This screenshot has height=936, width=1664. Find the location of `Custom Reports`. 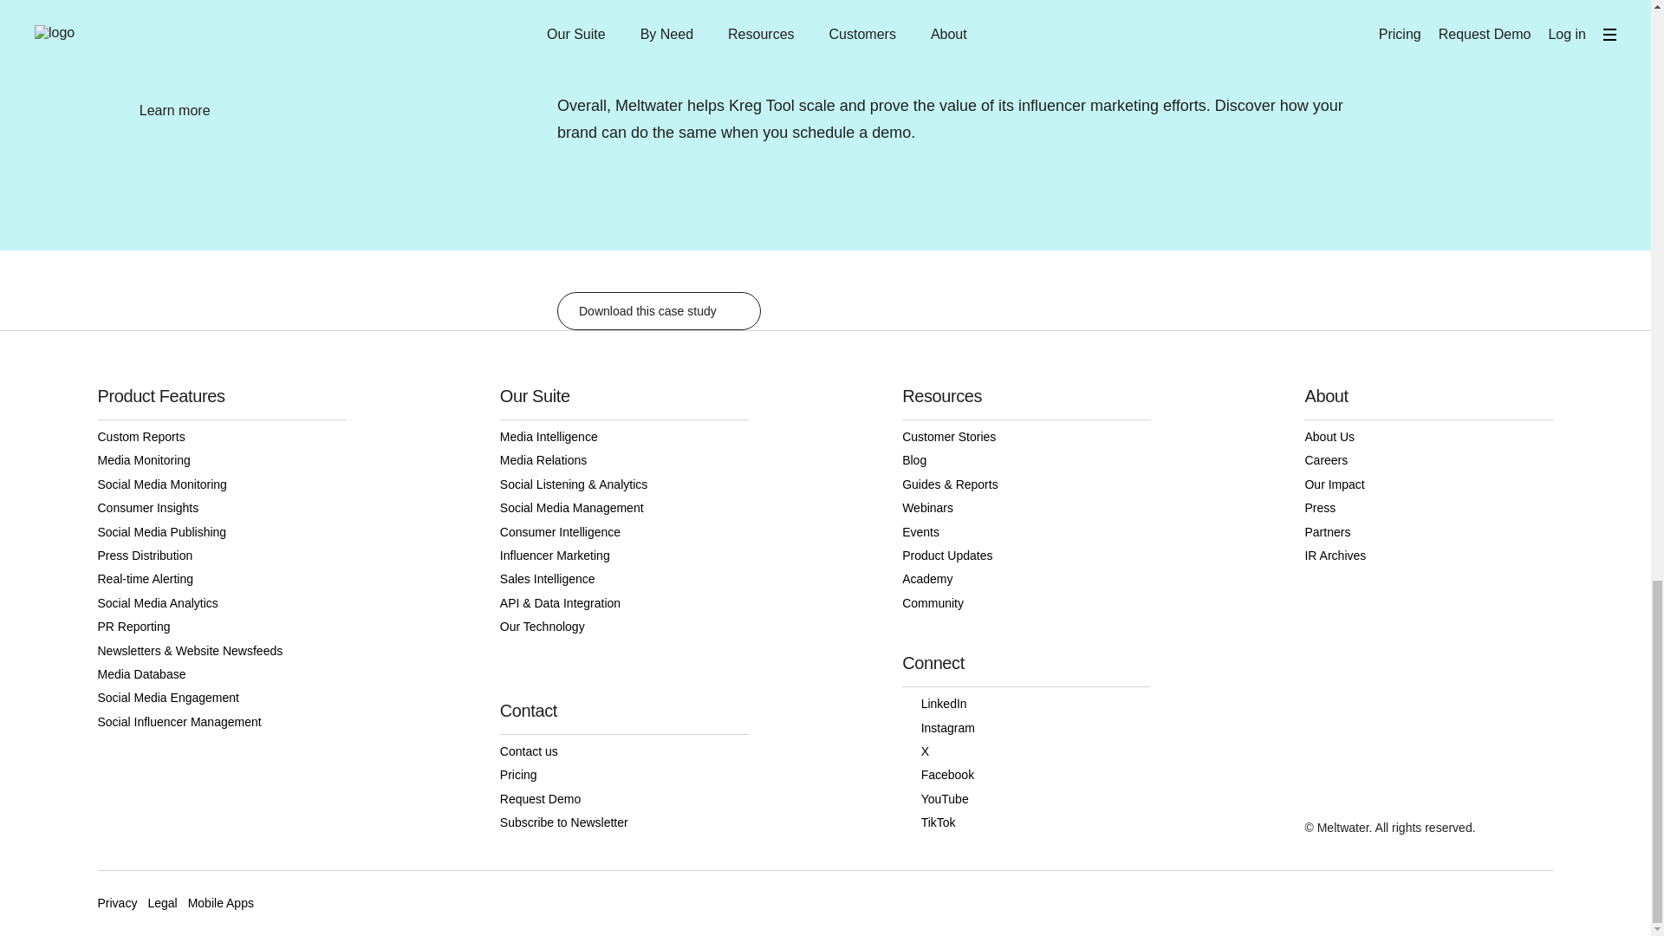

Custom Reports is located at coordinates (221, 437).